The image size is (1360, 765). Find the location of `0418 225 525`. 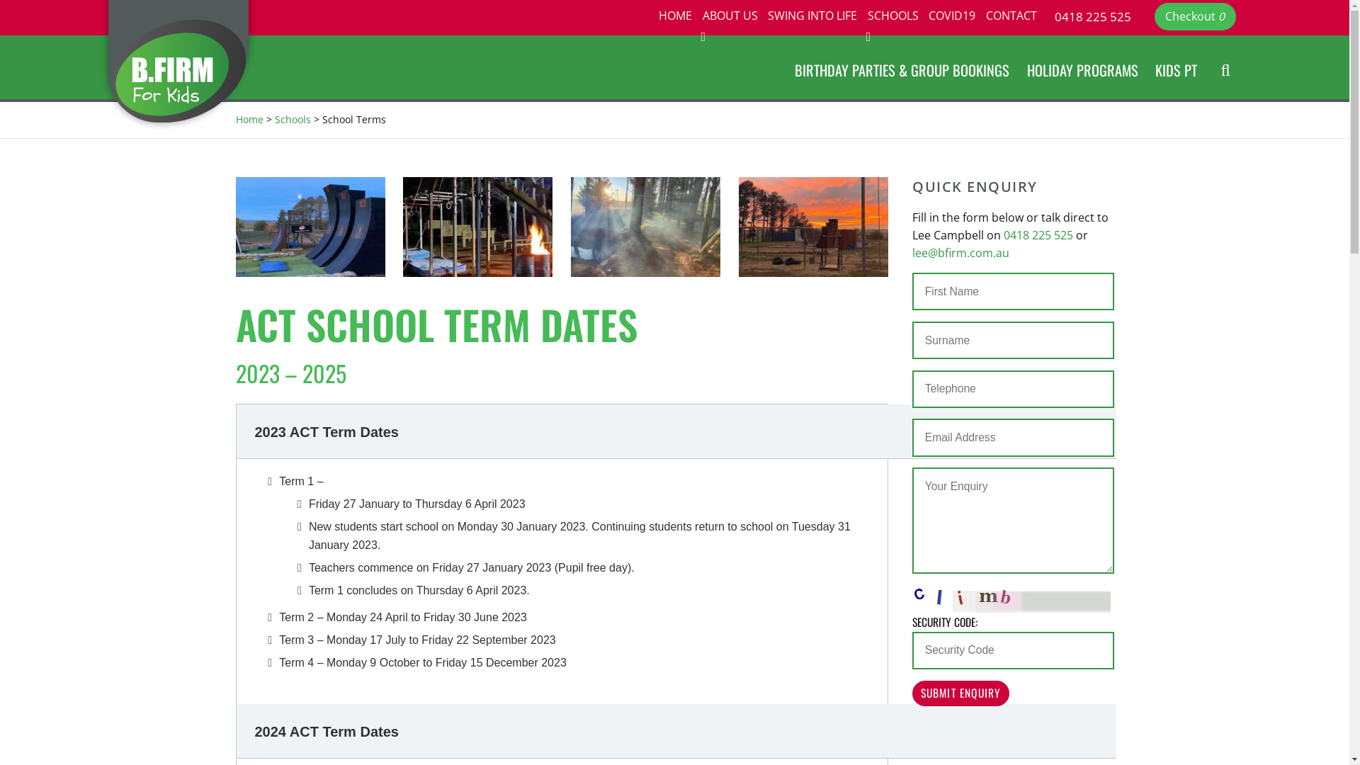

0418 225 525 is located at coordinates (1038, 235).